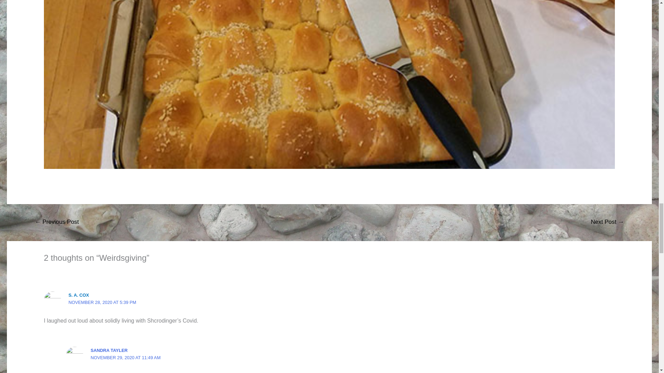  What do you see at coordinates (109, 350) in the screenshot?
I see `SANDRA TAYLER` at bounding box center [109, 350].